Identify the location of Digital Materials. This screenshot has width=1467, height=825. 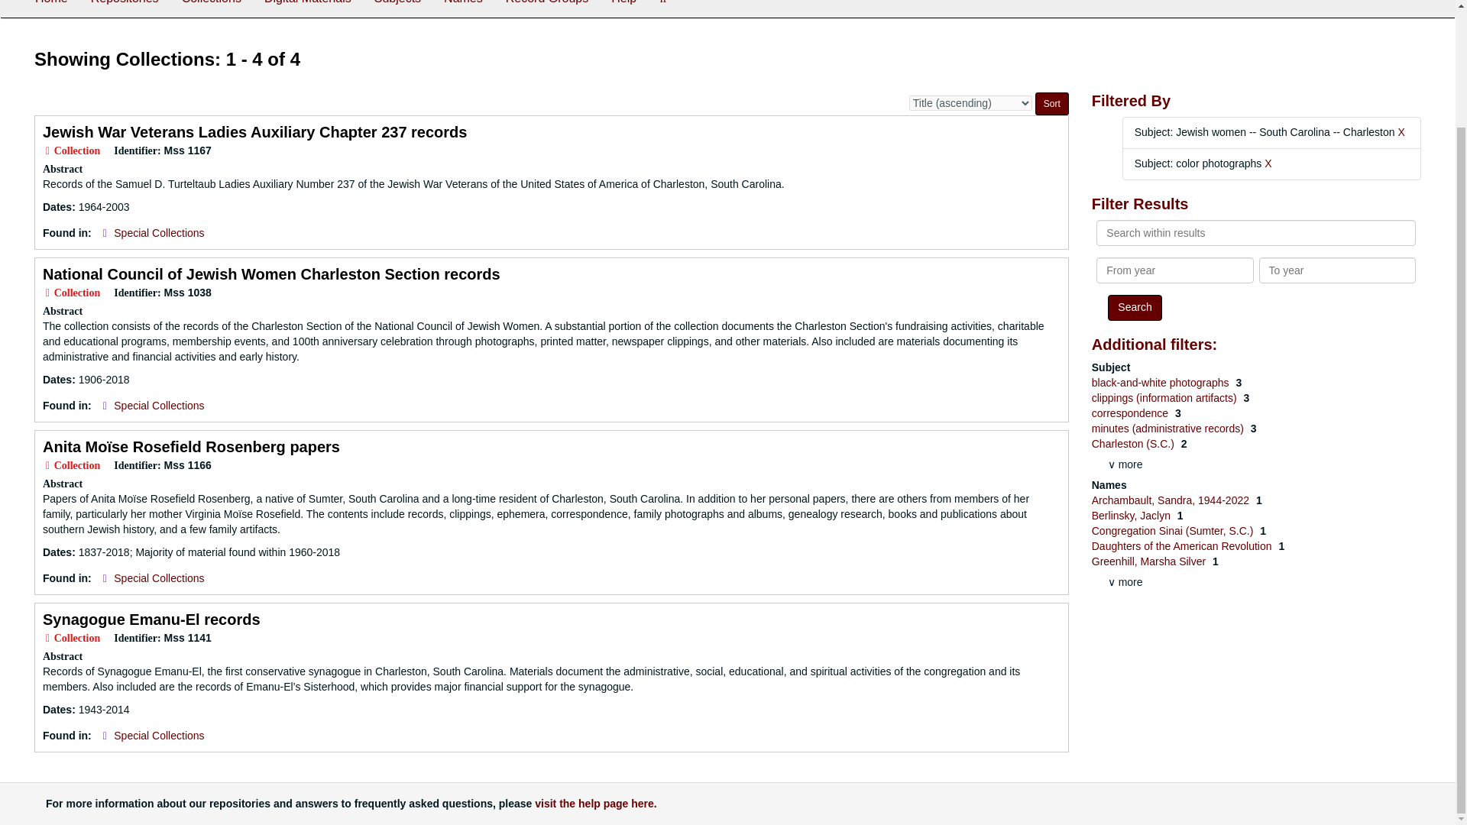
(307, 8).